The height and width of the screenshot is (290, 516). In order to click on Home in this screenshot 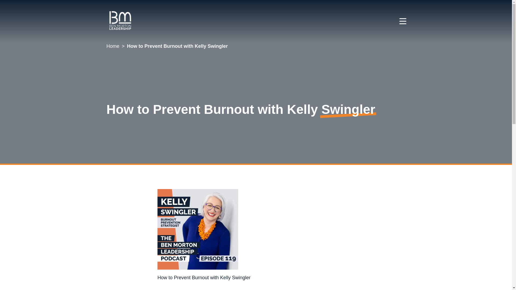, I will do `click(113, 46)`.